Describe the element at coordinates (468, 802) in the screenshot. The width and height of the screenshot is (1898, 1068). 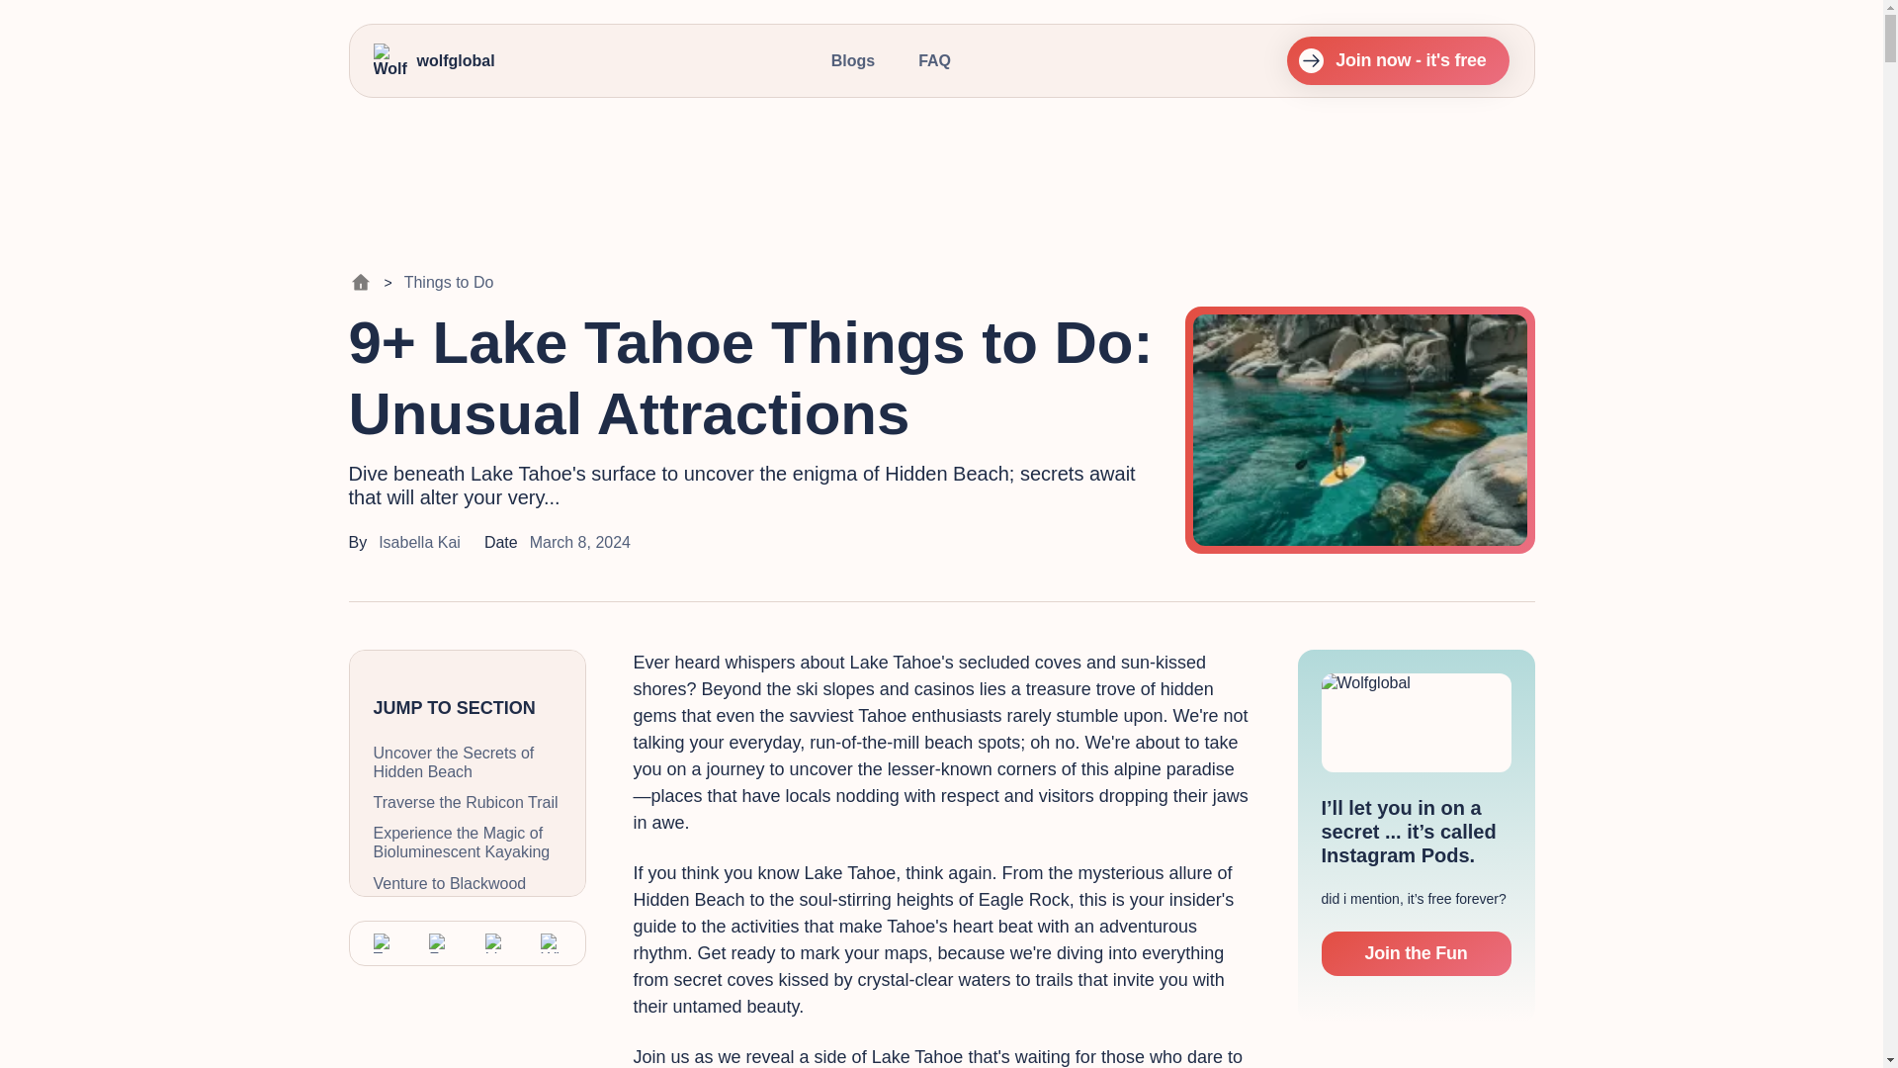
I see `Traverse the Rubicon Trail` at that location.